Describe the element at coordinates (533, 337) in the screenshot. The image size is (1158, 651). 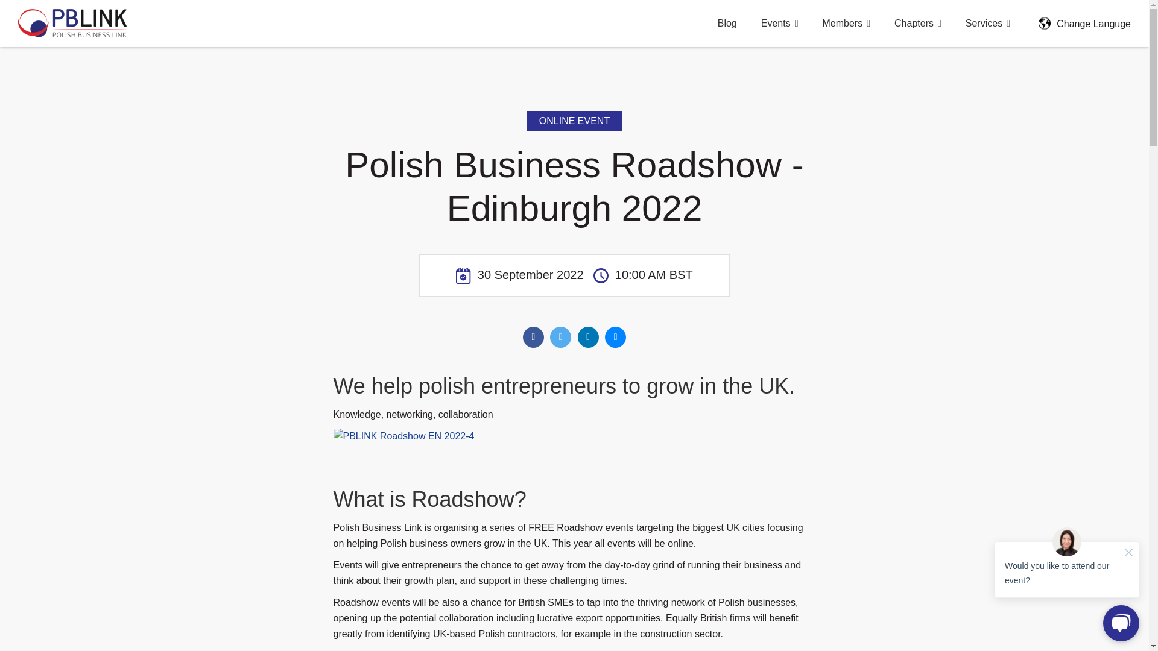
I see `facebook` at that location.